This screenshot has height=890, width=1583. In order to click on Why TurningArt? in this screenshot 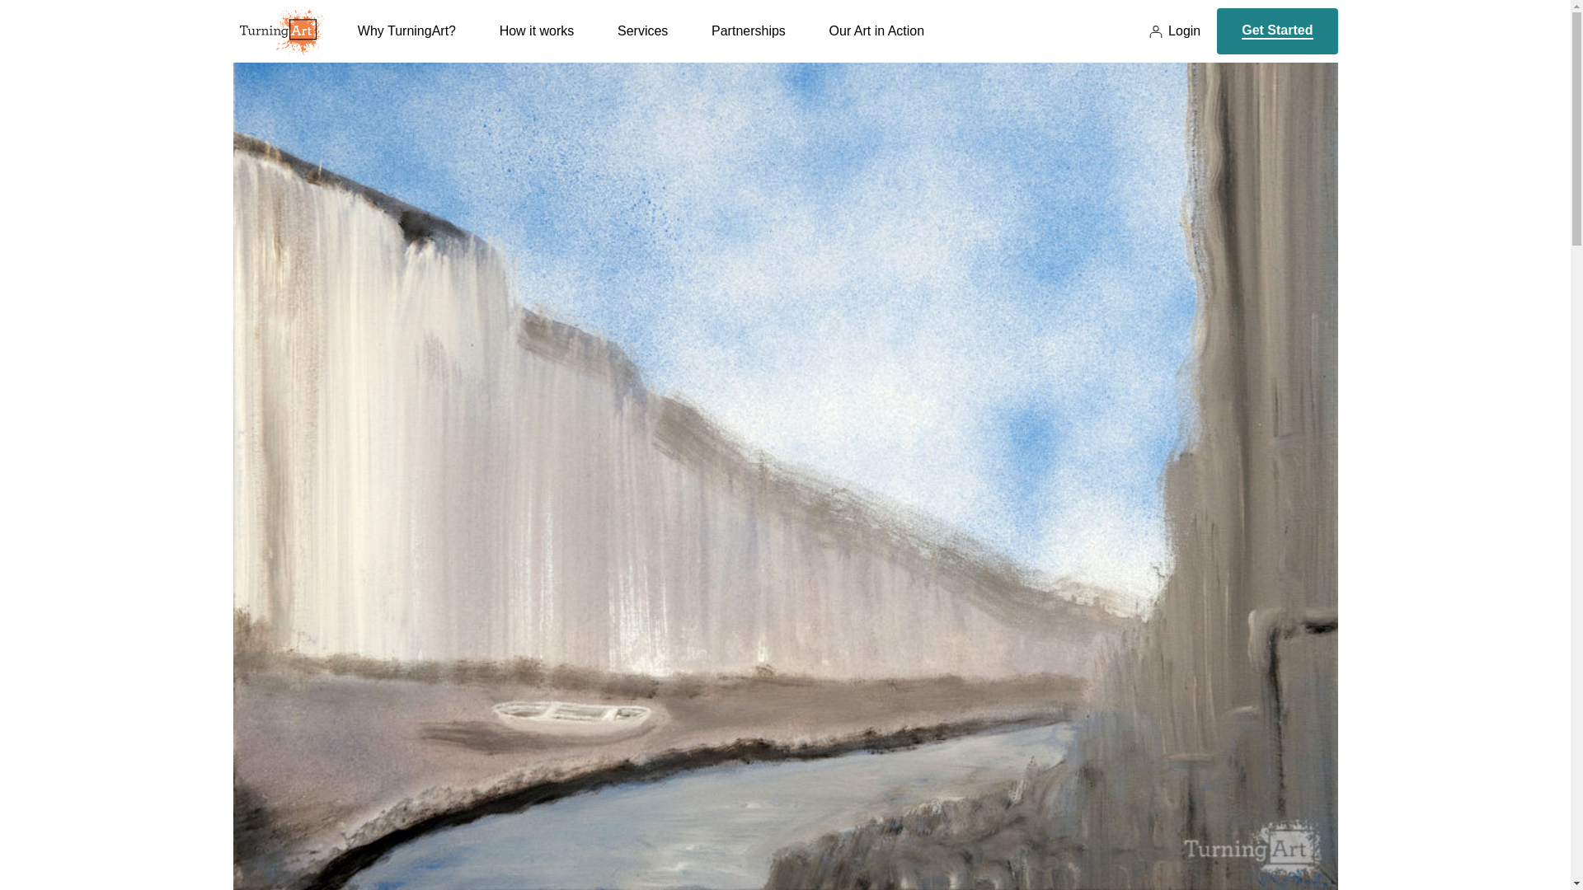, I will do `click(406, 42)`.